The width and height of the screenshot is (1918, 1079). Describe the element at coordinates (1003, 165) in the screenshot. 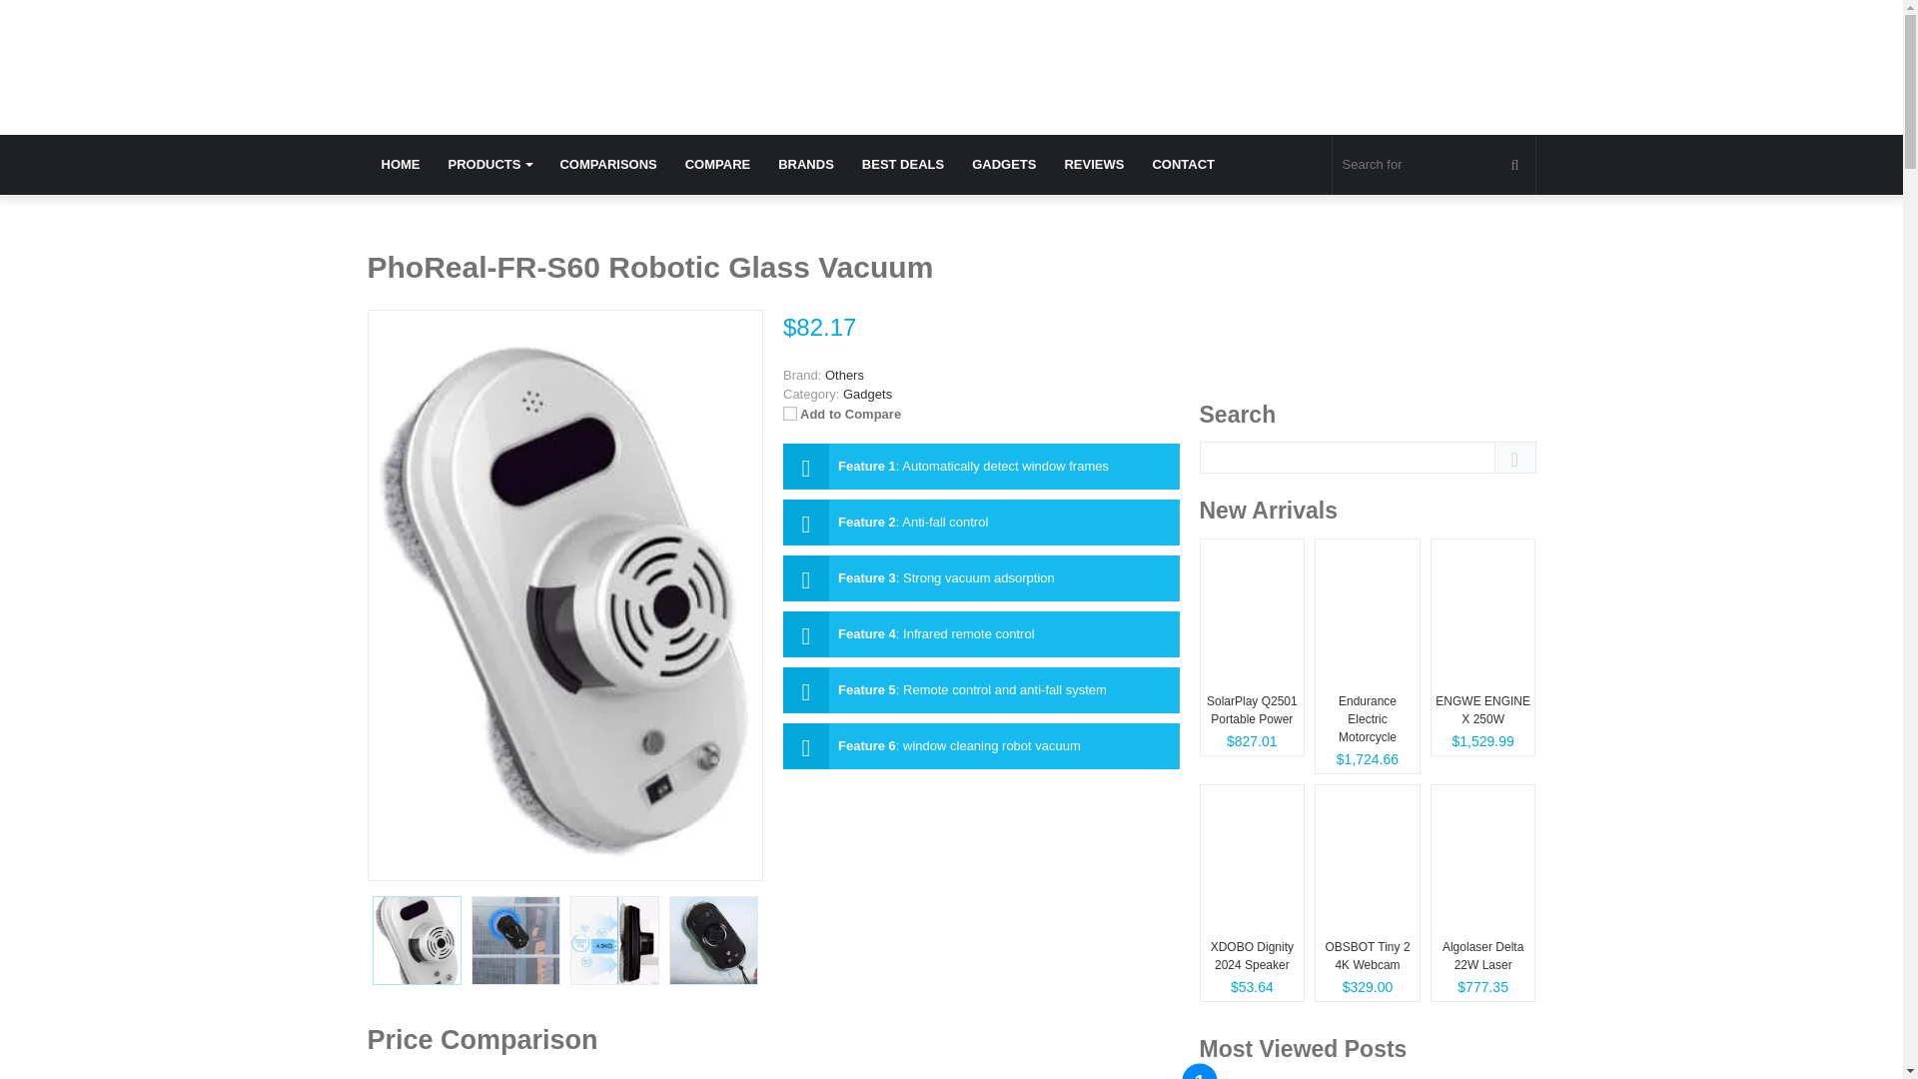

I see `GADGETS` at that location.